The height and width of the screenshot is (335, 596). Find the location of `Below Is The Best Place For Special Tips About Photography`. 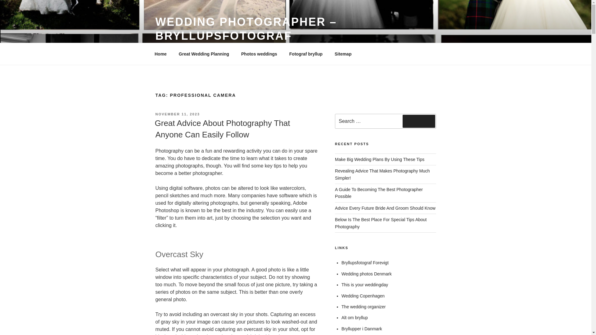

Below Is The Best Place For Special Tips About Photography is located at coordinates (381, 223).